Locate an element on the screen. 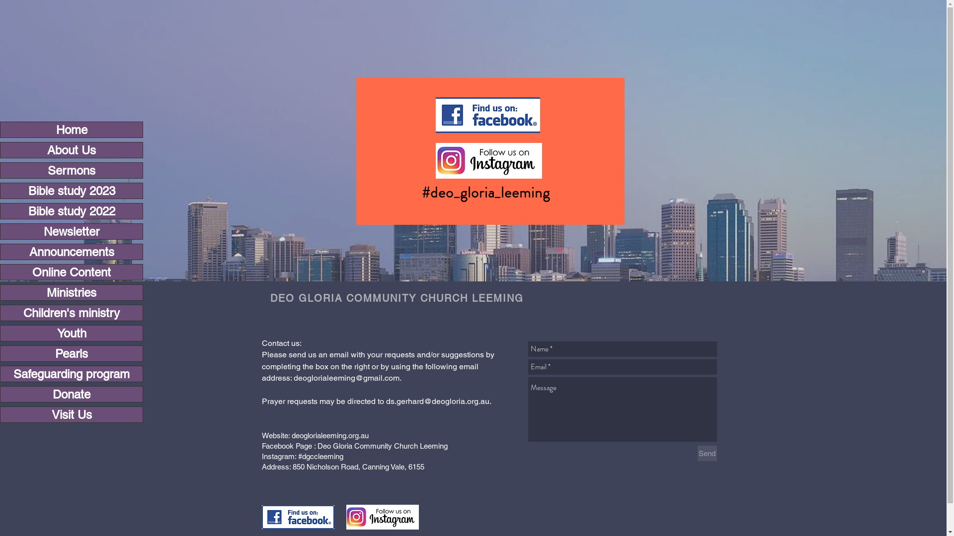 The width and height of the screenshot is (954, 536). Bible study 2023 is located at coordinates (72, 191).